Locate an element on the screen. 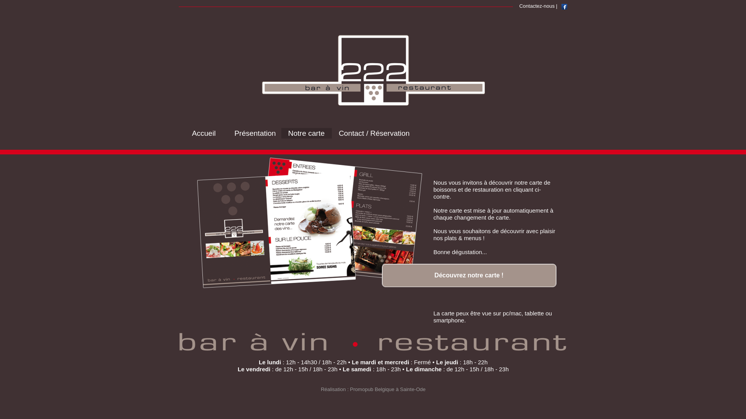 The height and width of the screenshot is (419, 746).   is located at coordinates (180, 396).